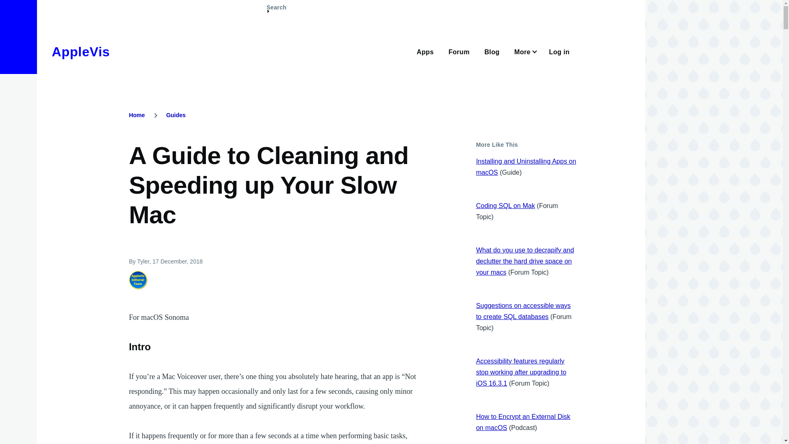  I want to click on Skip to main content, so click(323, 4).